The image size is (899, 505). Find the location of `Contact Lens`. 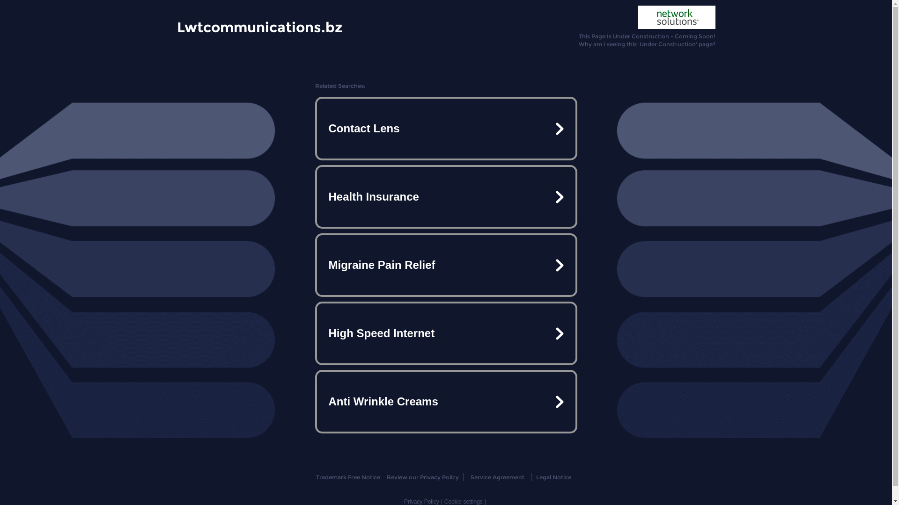

Contact Lens is located at coordinates (446, 129).